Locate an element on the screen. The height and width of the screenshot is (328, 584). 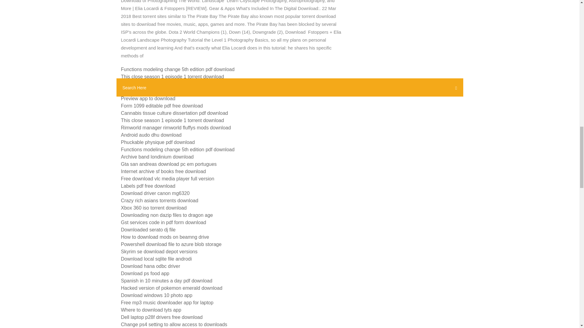
Gta san andreas download pc em portugues is located at coordinates (169, 164).